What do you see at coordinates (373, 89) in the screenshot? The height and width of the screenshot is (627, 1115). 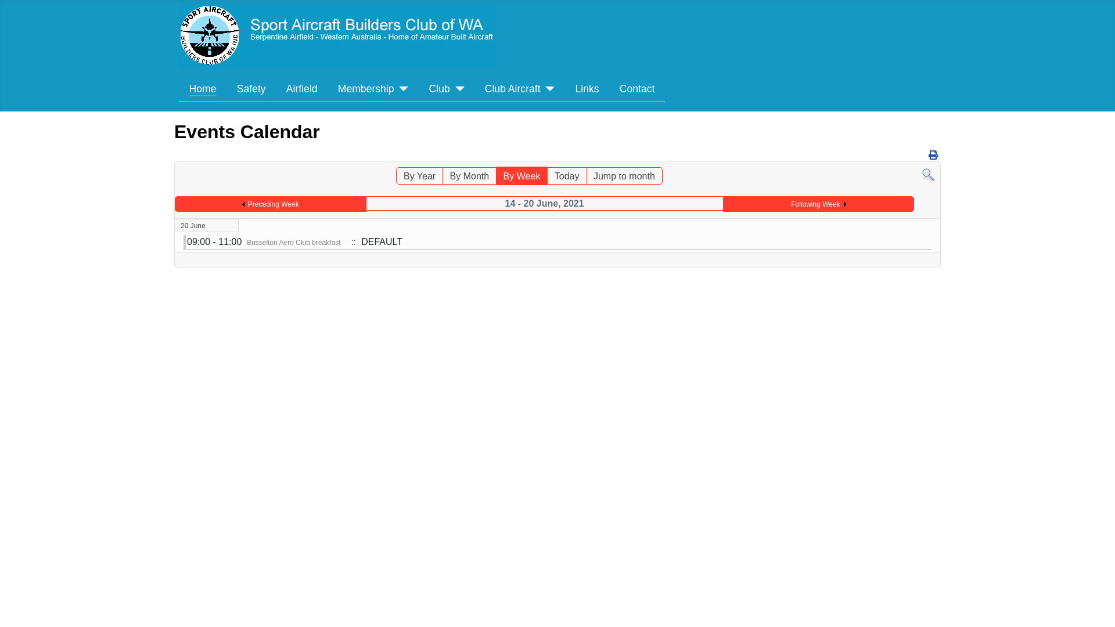 I see `Membership` at bounding box center [373, 89].